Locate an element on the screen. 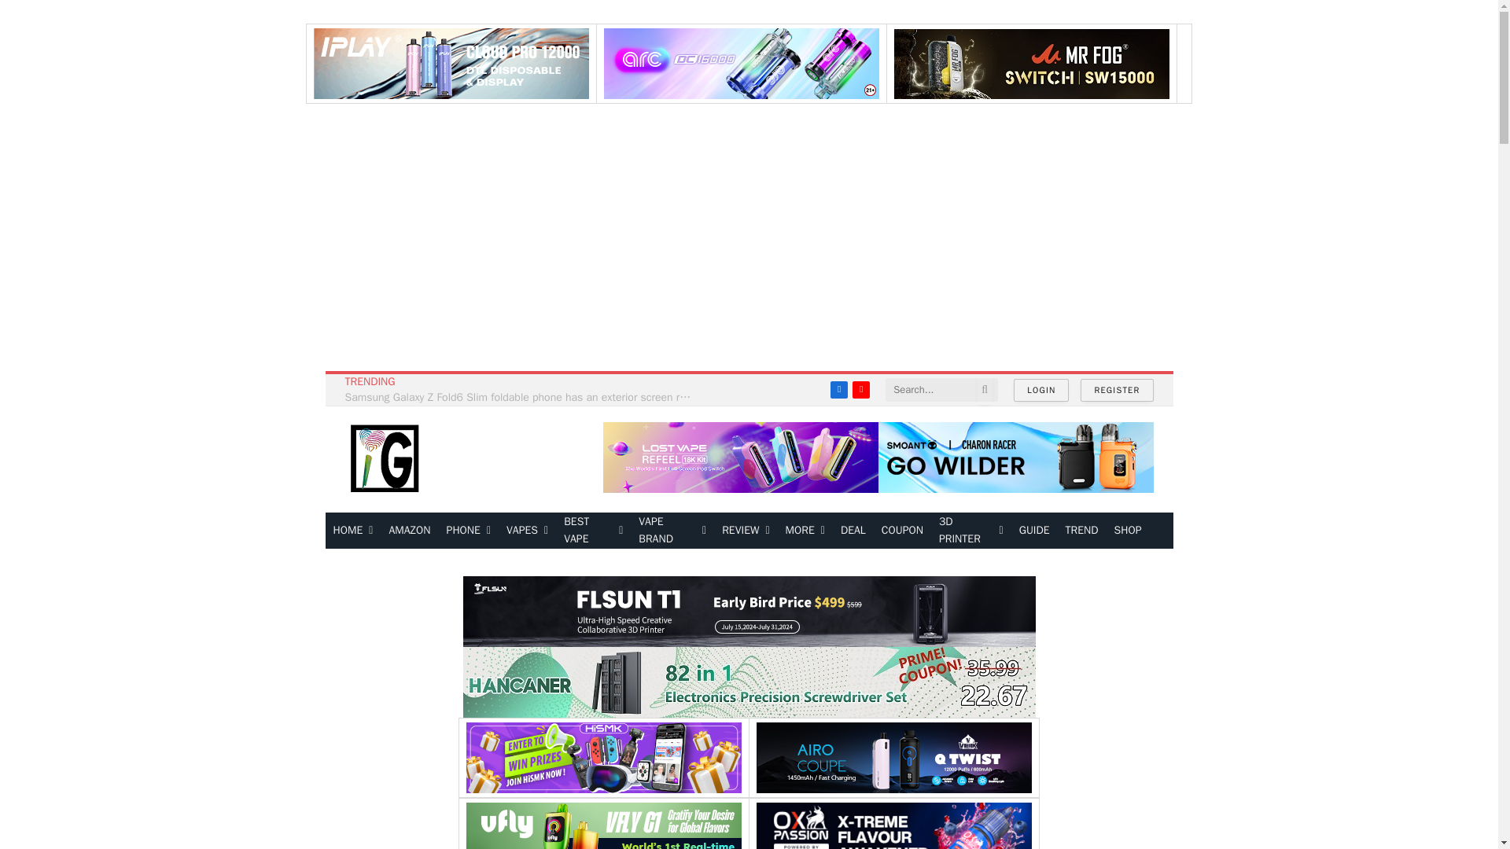 This screenshot has width=1510, height=849. YouTube is located at coordinates (860, 389).